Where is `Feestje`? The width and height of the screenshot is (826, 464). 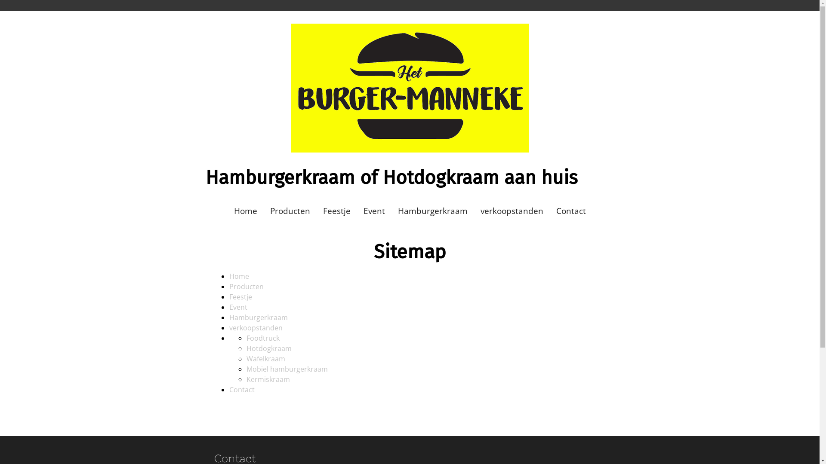
Feestje is located at coordinates (337, 211).